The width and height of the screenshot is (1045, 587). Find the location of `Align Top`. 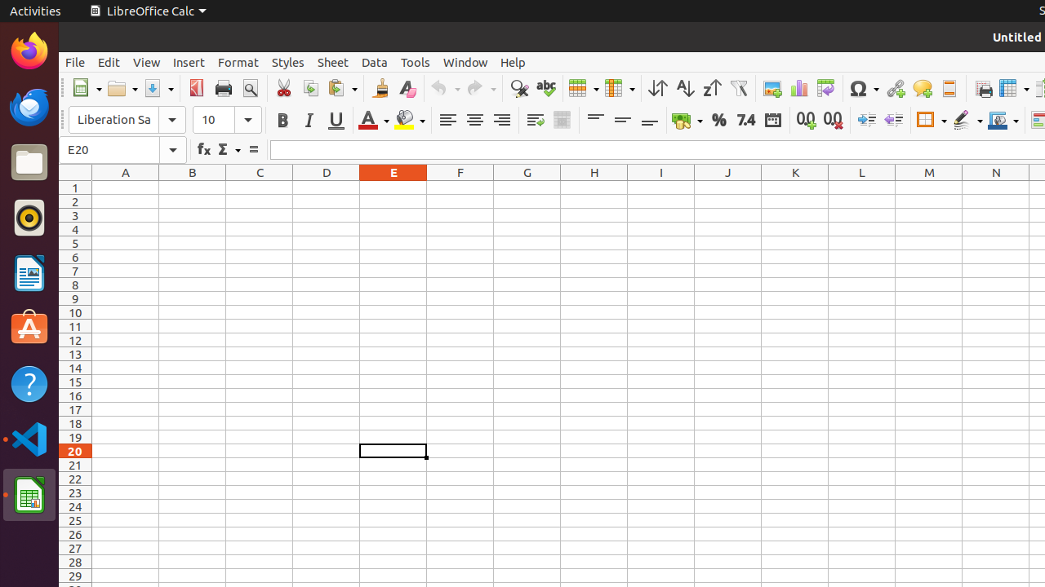

Align Top is located at coordinates (596, 121).